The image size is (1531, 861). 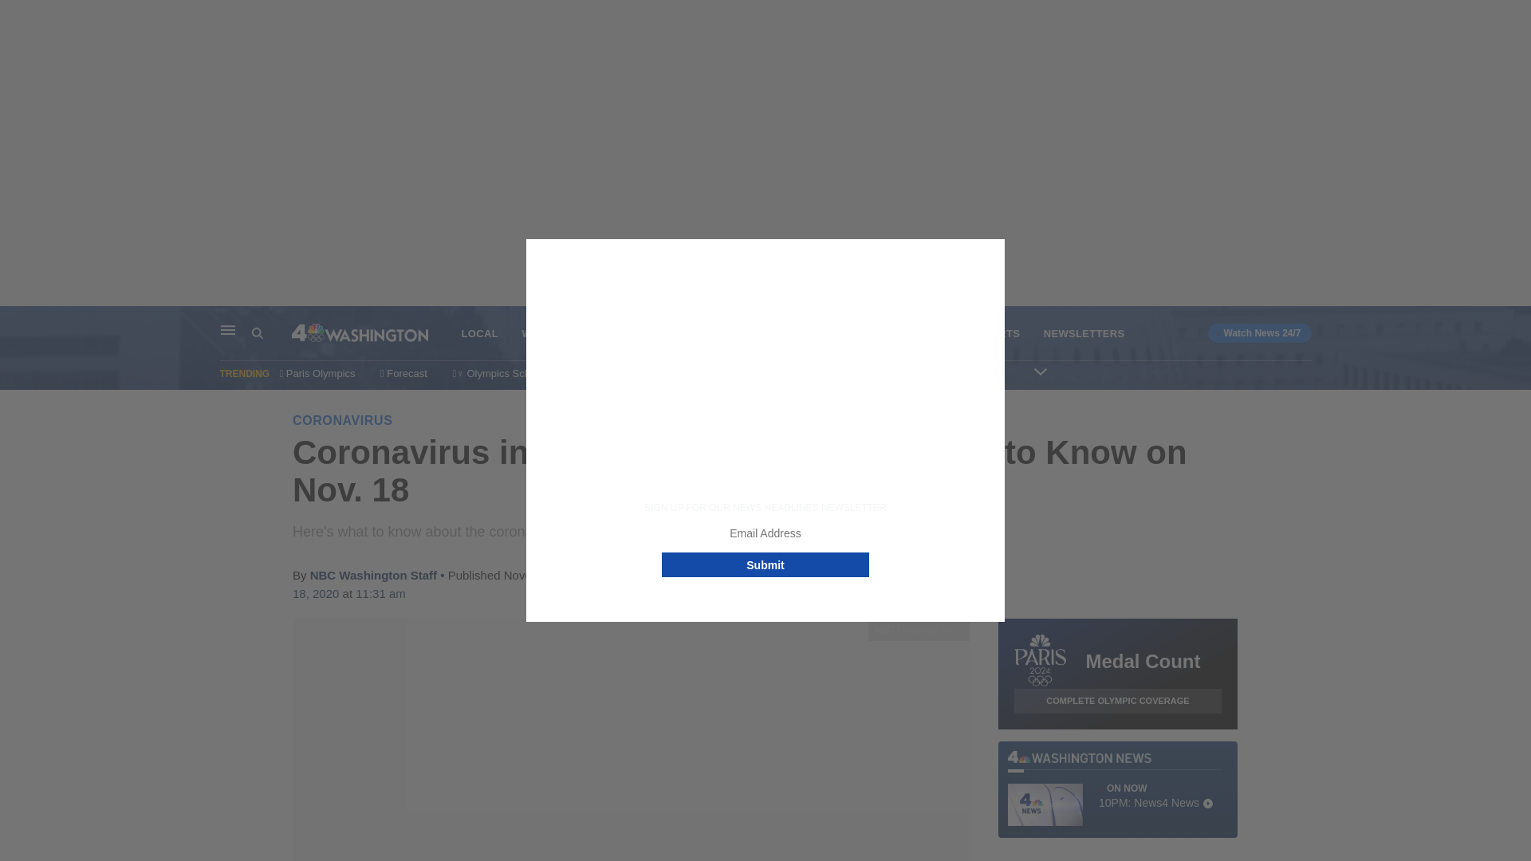 I want to click on INVESTIGATIONS, so click(x=907, y=333).